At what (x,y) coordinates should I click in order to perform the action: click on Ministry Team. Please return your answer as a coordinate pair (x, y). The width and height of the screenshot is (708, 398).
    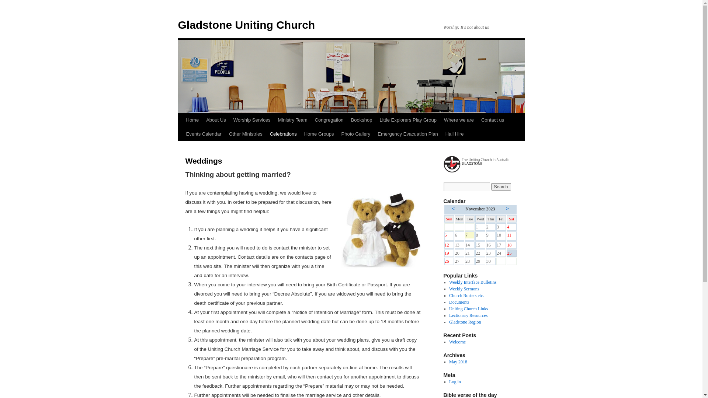
    Looking at the image, I should click on (293, 120).